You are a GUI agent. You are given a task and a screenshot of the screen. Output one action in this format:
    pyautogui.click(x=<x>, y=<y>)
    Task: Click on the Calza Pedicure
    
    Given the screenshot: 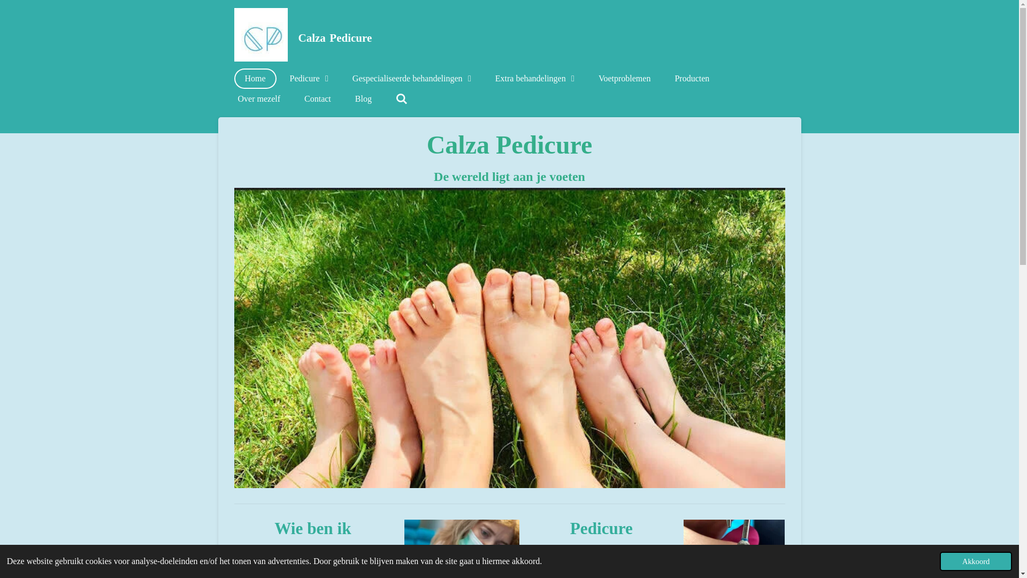 What is the action you would take?
    pyautogui.click(x=261, y=35)
    